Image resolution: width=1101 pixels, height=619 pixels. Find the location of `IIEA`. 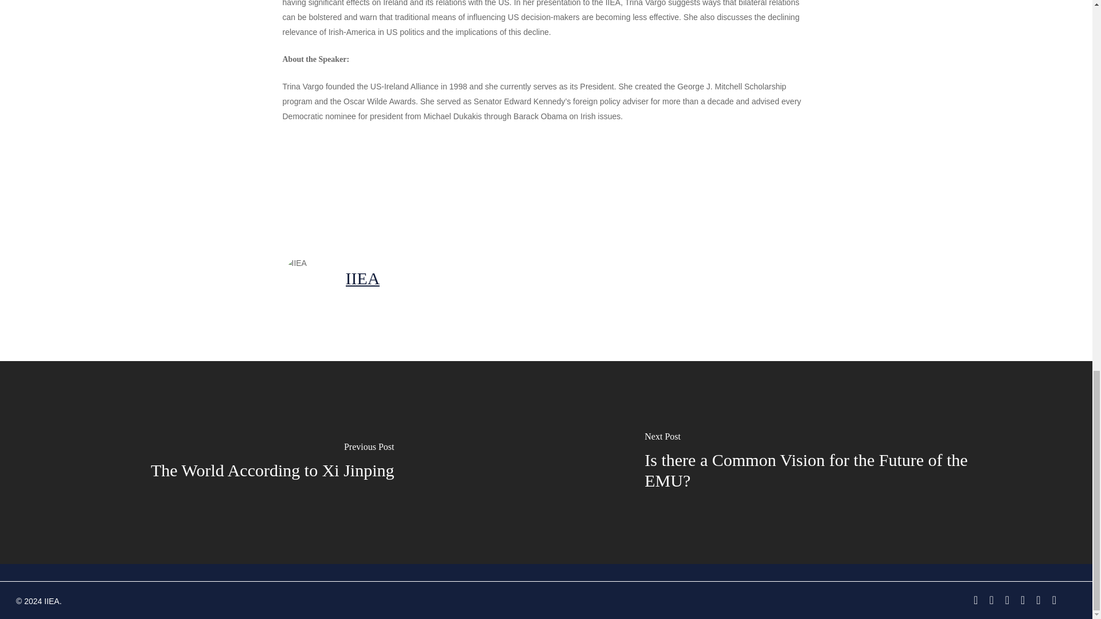

IIEA is located at coordinates (362, 277).